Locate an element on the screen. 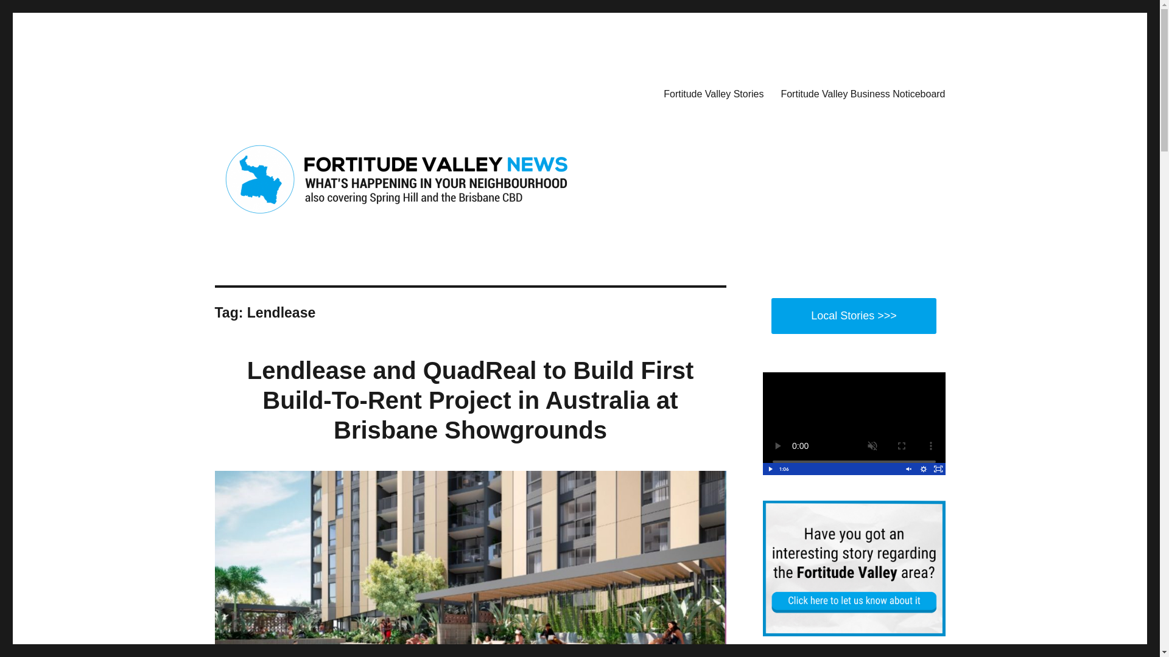 The width and height of the screenshot is (1169, 657). Show settings menu is located at coordinates (923, 468).